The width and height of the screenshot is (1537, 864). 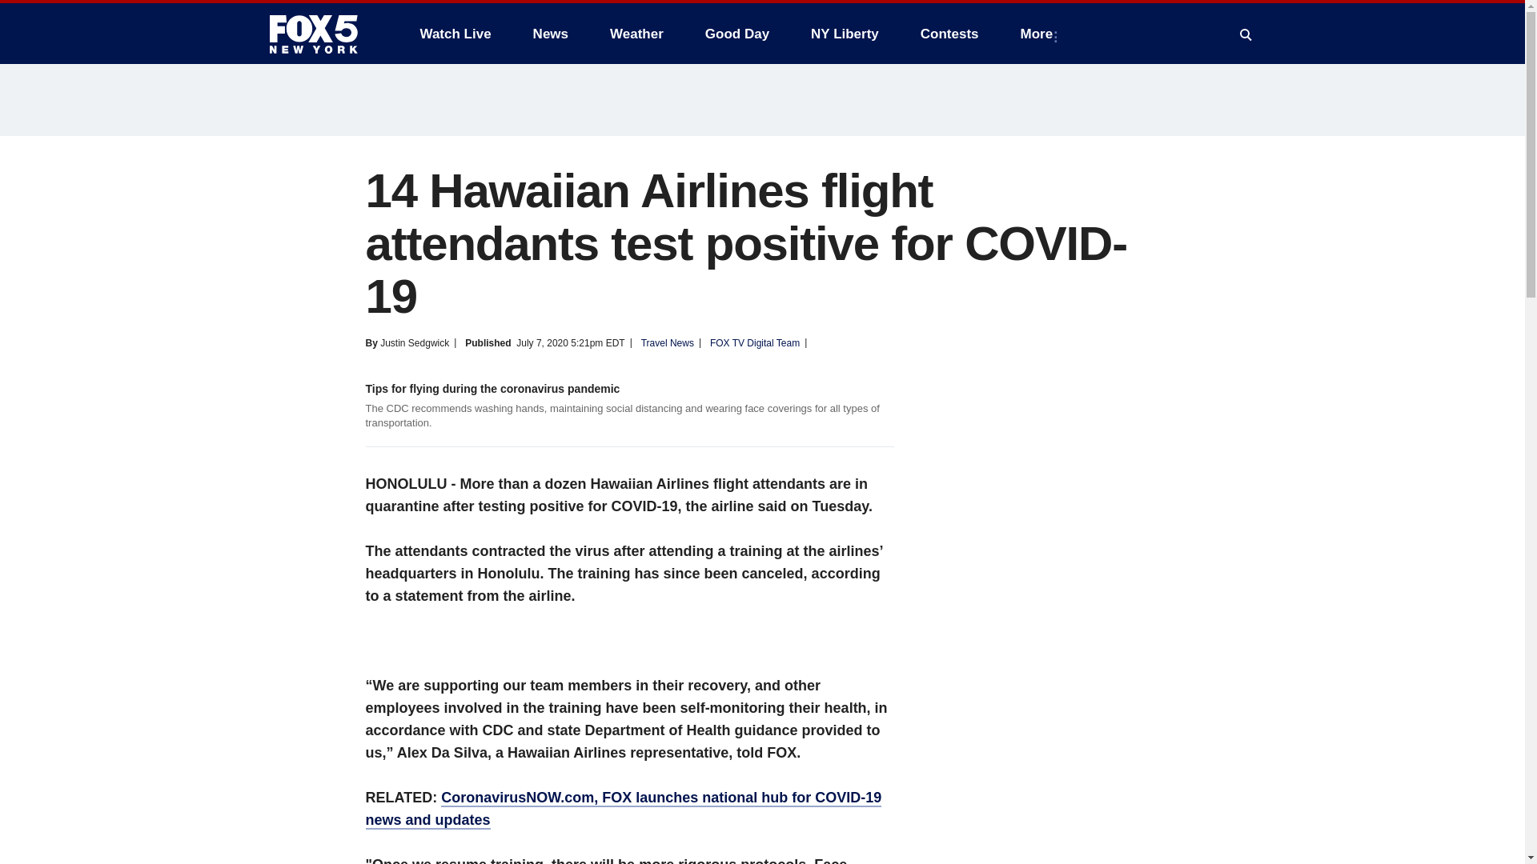 What do you see at coordinates (949, 34) in the screenshot?
I see `Contests` at bounding box center [949, 34].